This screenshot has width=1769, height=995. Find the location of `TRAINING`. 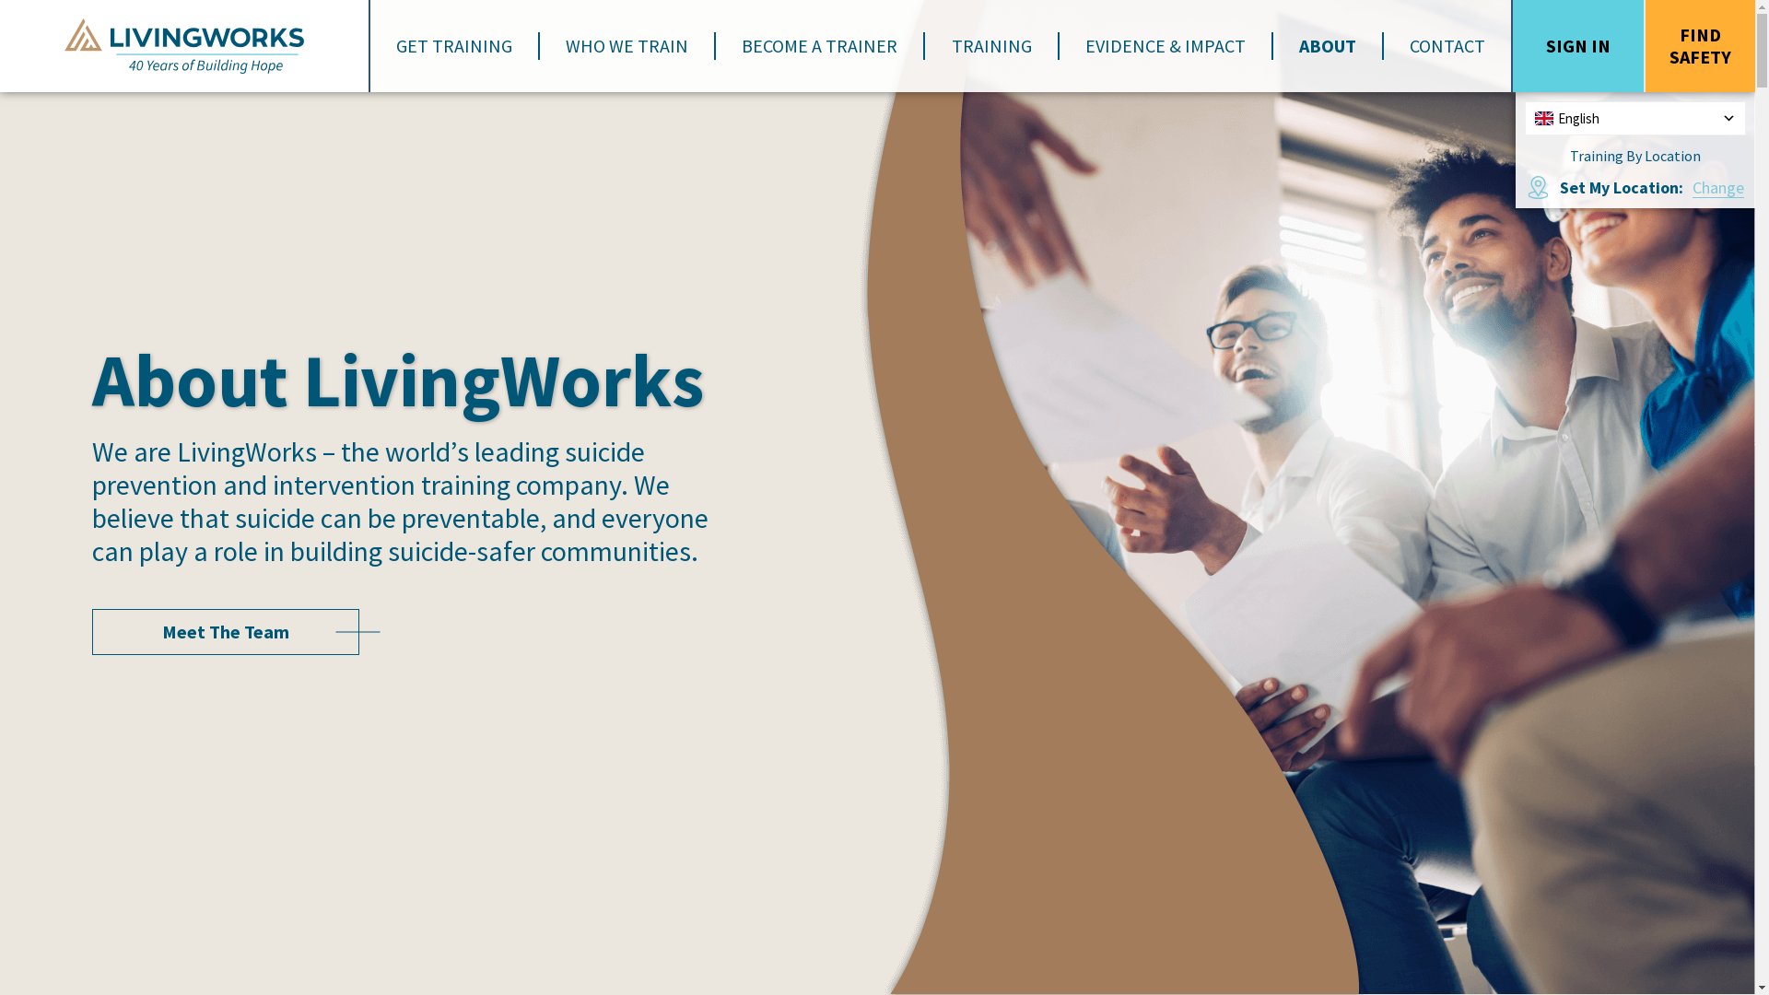

TRAINING is located at coordinates (990, 46).